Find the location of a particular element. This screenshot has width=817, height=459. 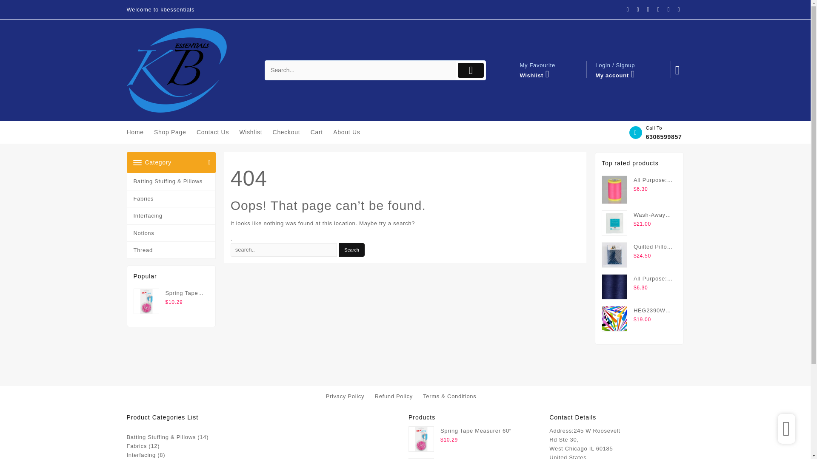

My Favourite Wishlist is located at coordinates (549, 70).